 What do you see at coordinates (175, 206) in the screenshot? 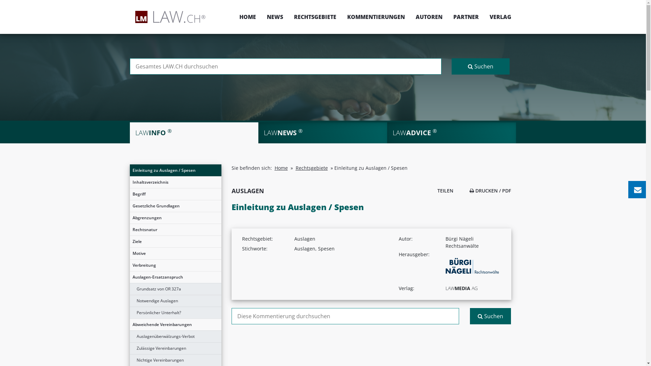
I see `Gesetzliche Grundlagen` at bounding box center [175, 206].